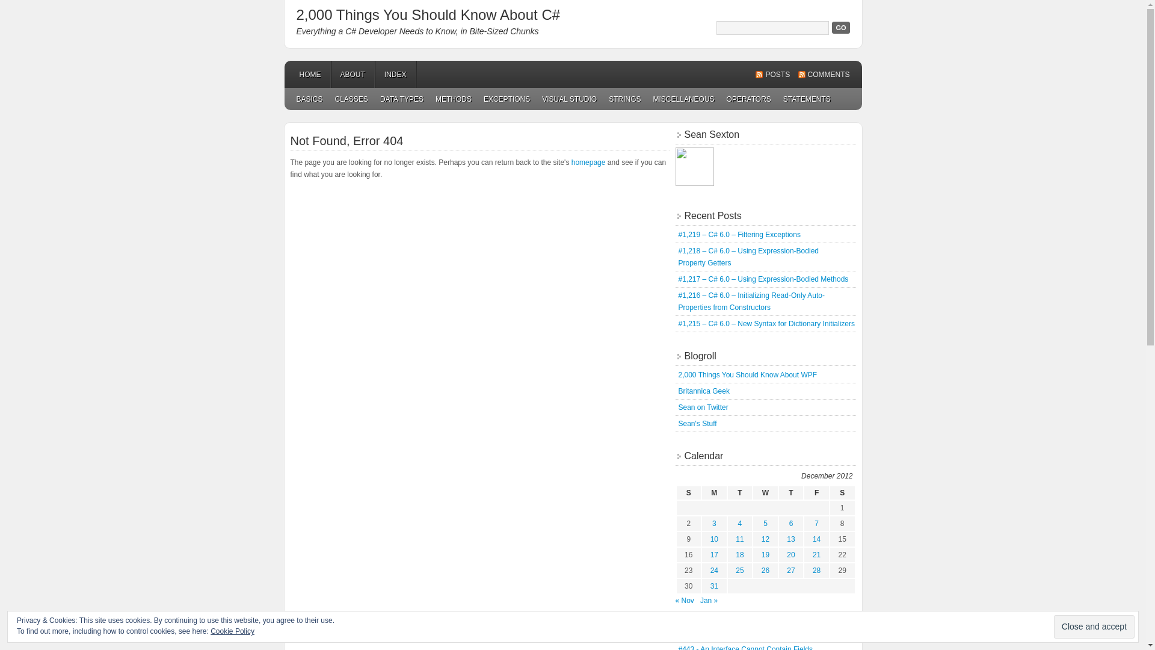 This screenshot has width=1155, height=650. Describe the element at coordinates (765, 571) in the screenshot. I see `26` at that location.